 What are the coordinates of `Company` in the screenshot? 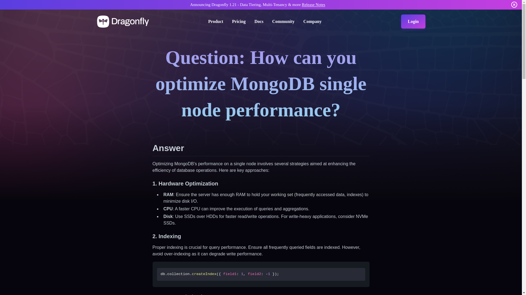 It's located at (312, 21).